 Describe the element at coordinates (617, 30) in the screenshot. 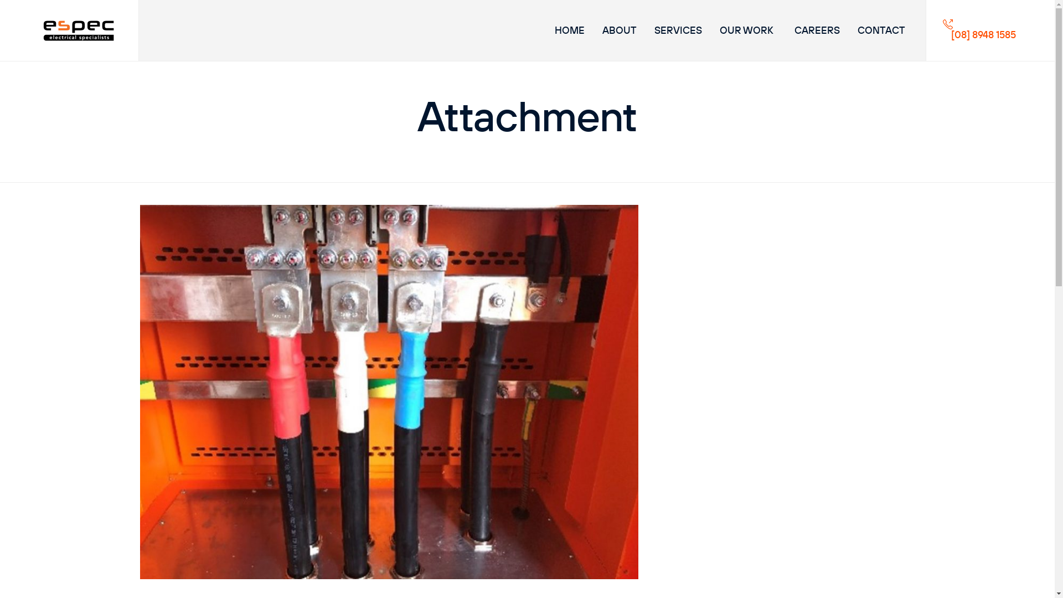

I see `ABOUT` at that location.